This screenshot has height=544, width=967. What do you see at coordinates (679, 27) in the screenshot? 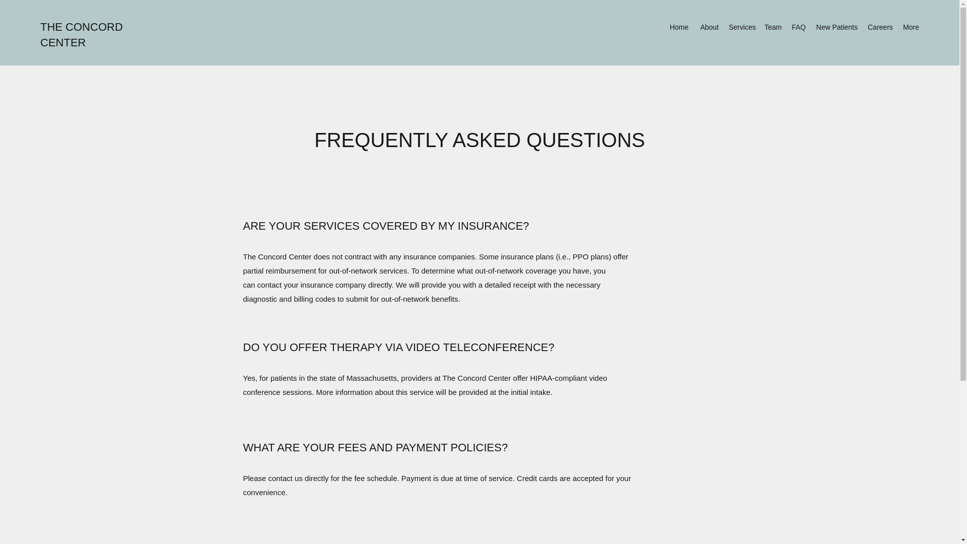
I see `Home` at bounding box center [679, 27].